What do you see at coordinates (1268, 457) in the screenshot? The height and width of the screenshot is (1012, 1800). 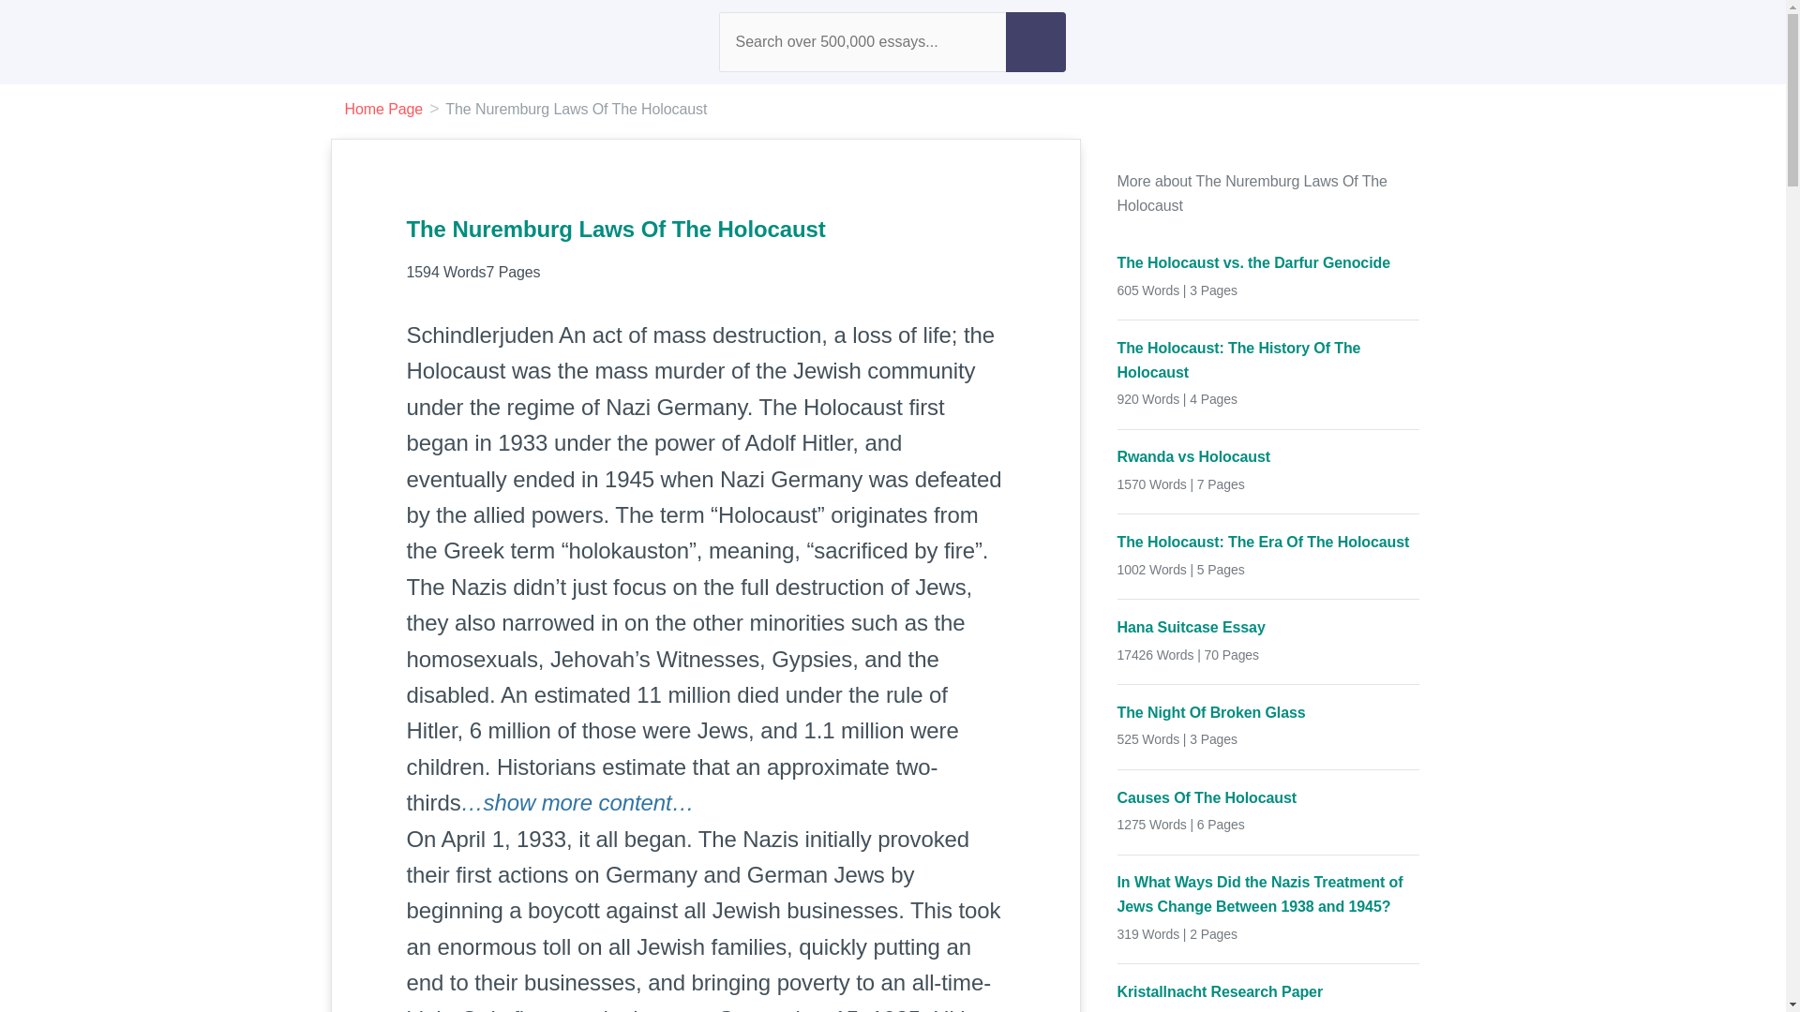 I see `Rwanda vs Holocaust` at bounding box center [1268, 457].